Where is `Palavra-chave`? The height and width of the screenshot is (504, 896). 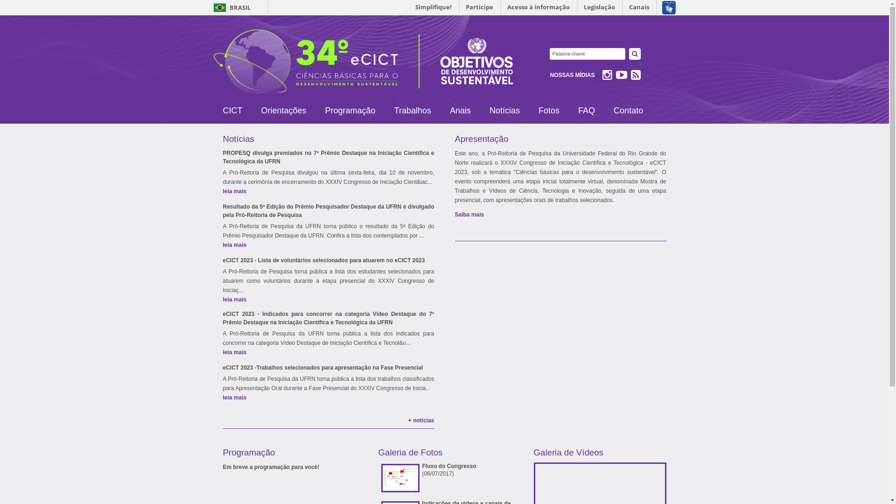
Palavra-chave is located at coordinates (588, 54).